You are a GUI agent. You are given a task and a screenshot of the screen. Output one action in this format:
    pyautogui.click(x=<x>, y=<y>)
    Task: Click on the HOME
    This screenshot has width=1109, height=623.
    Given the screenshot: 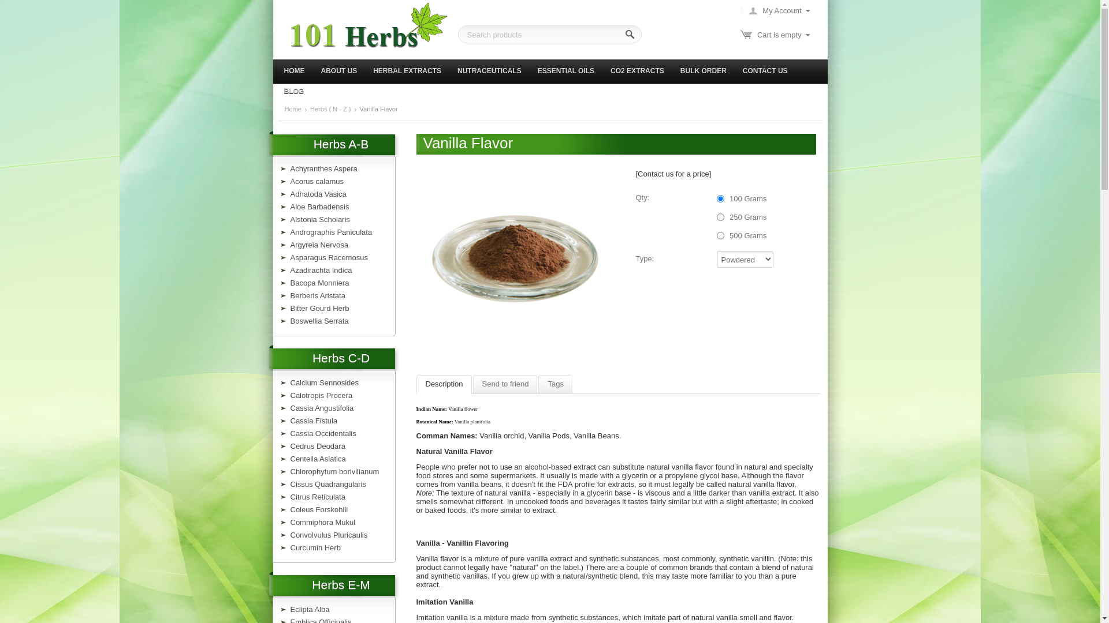 What is the action you would take?
    pyautogui.click(x=296, y=70)
    